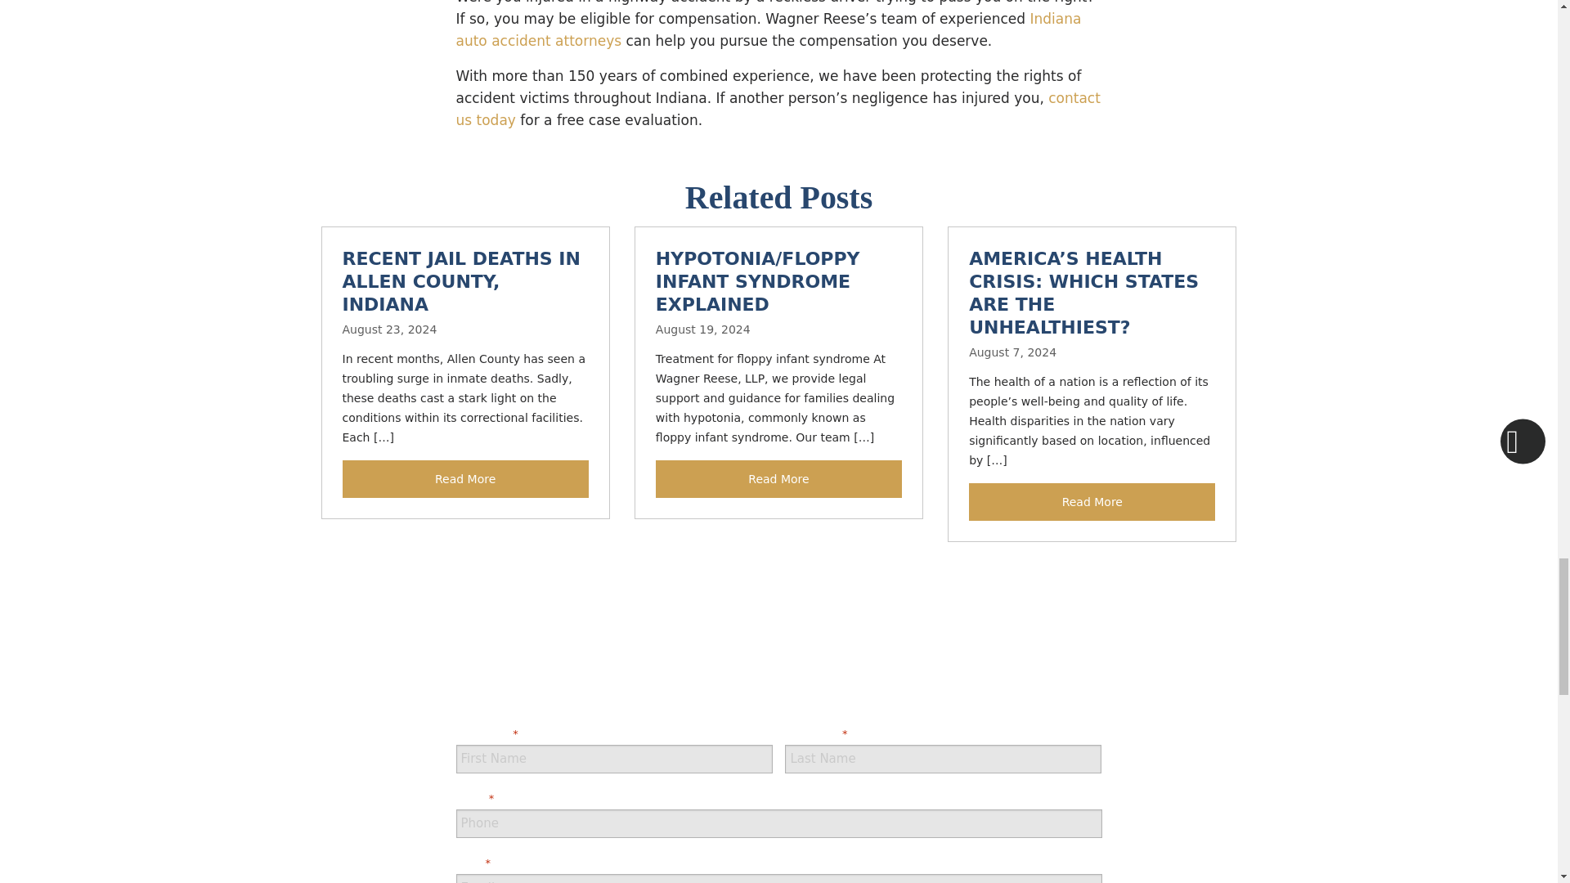  Describe the element at coordinates (460, 281) in the screenshot. I see `Recent Jail Deaths in Allen County, Indiana` at that location.